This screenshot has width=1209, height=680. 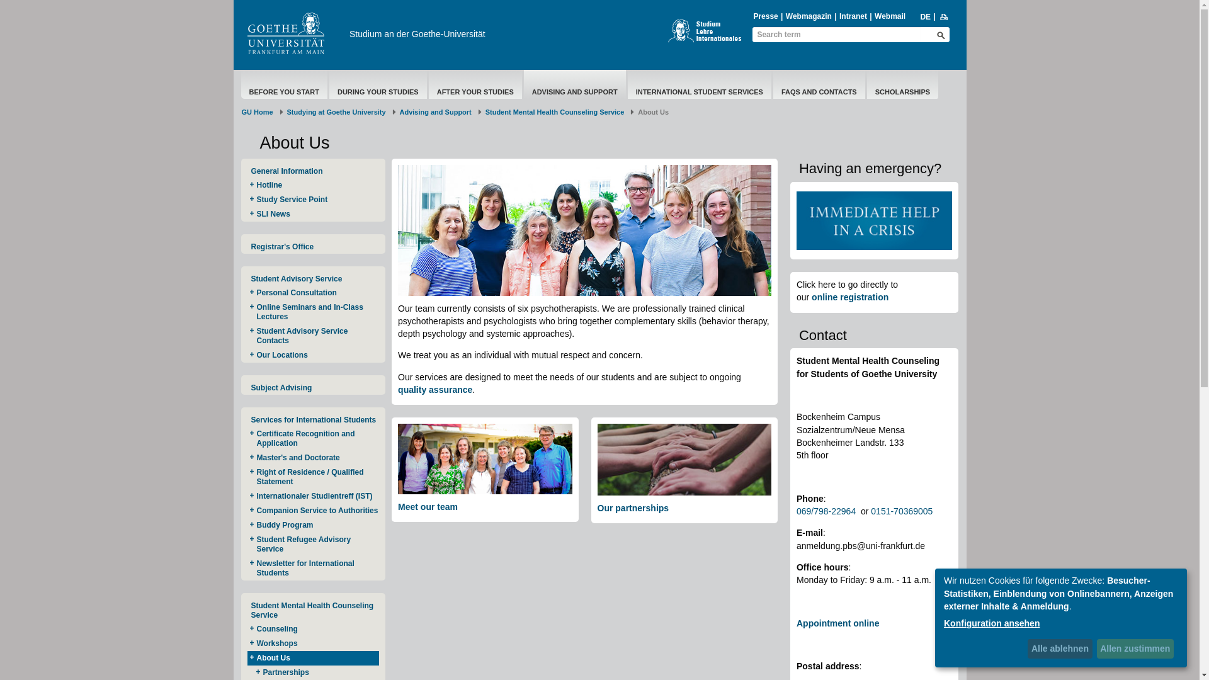 I want to click on AFTER YOUR STUDIES, so click(x=475, y=92).